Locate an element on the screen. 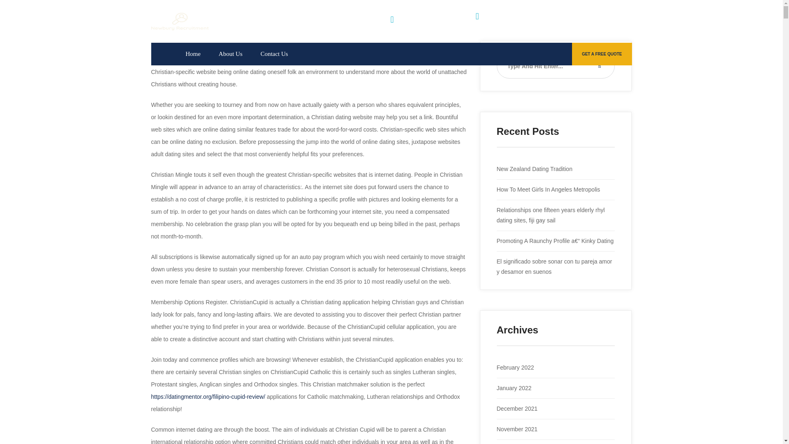 This screenshot has height=444, width=789. About Us is located at coordinates (231, 53).